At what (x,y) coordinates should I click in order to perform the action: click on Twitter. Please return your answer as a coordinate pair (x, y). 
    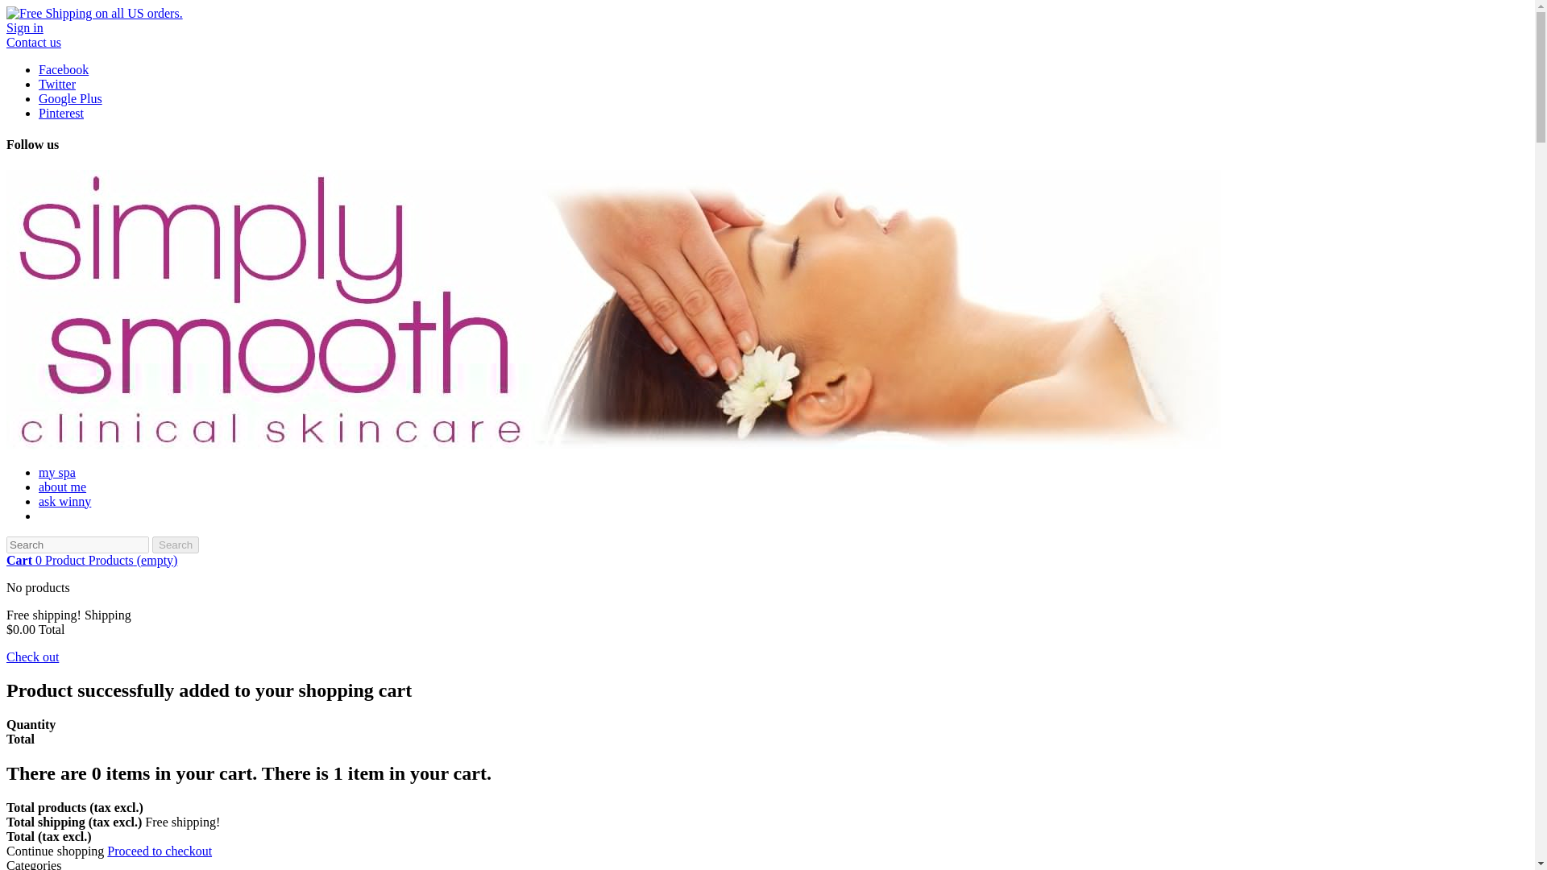
    Looking at the image, I should click on (57, 84).